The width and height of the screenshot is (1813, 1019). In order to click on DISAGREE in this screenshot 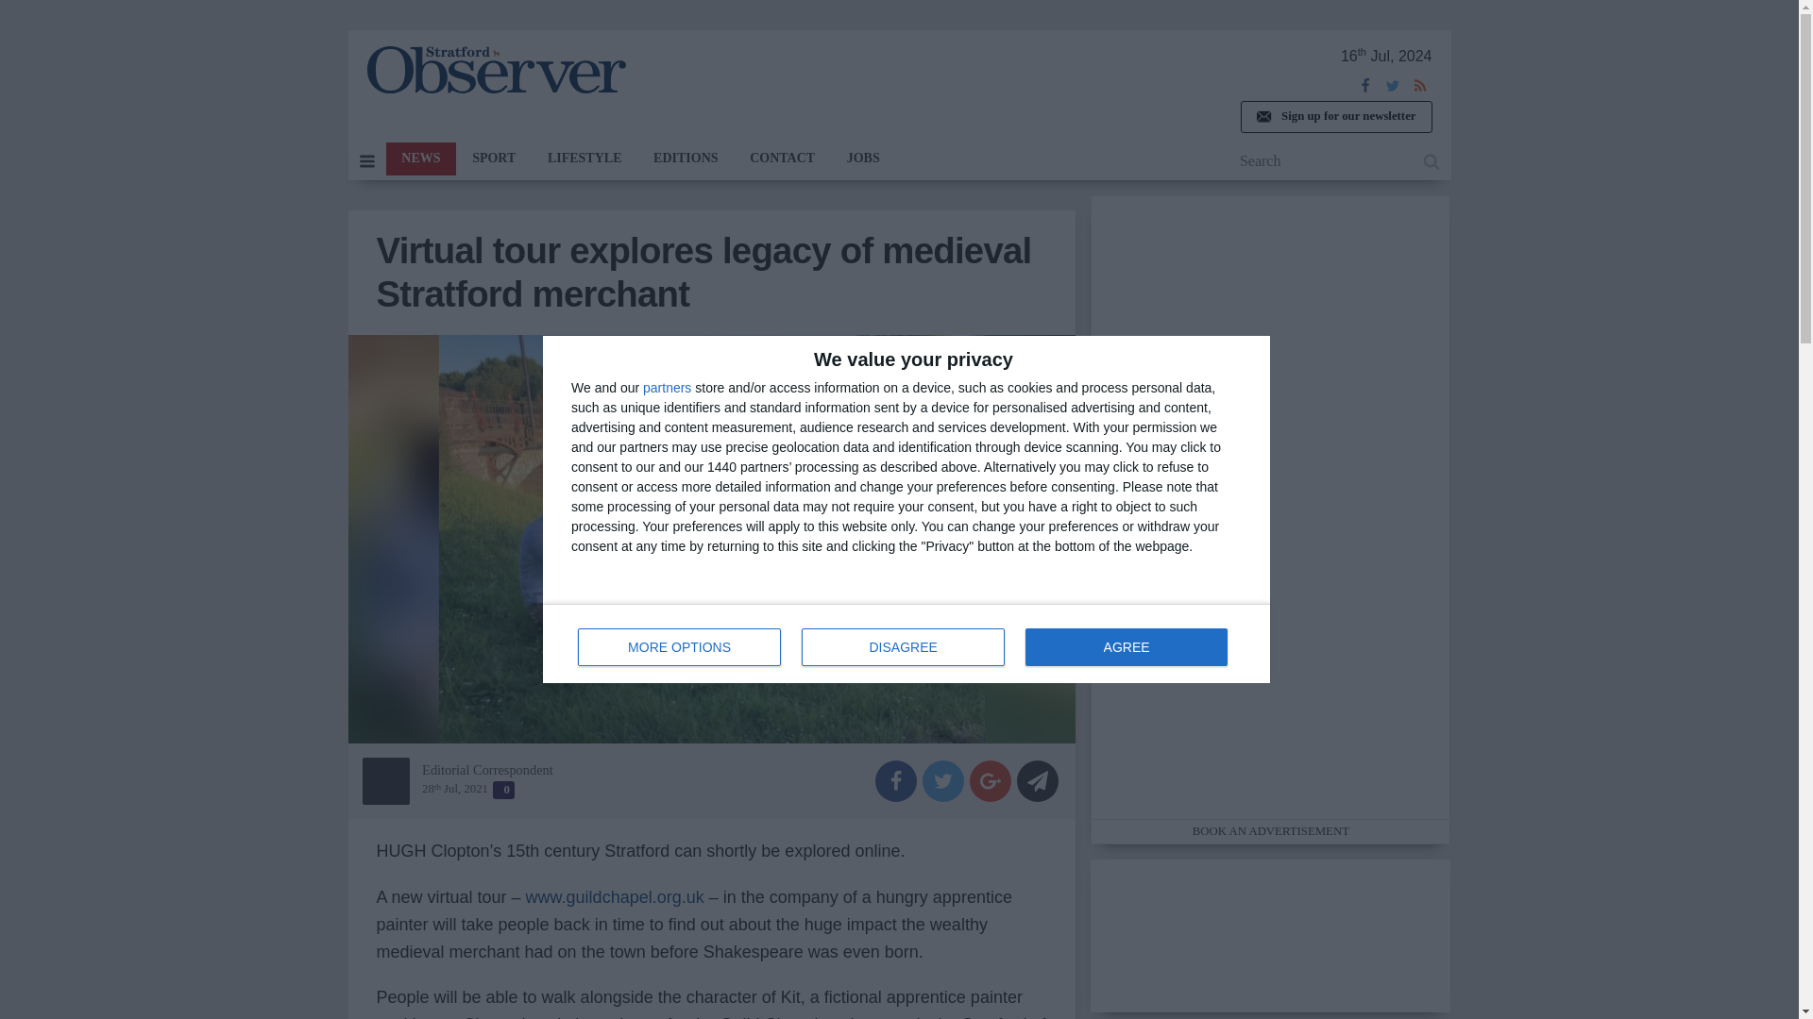, I will do `click(903, 647)`.